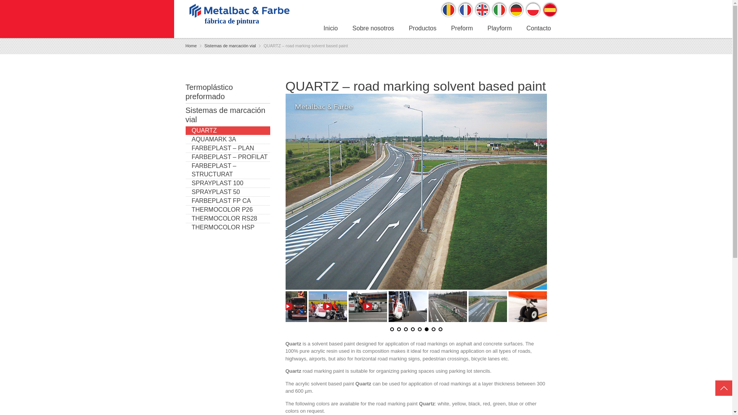 Image resolution: width=738 pixels, height=415 pixels. I want to click on Sobre nosotros, so click(373, 29).